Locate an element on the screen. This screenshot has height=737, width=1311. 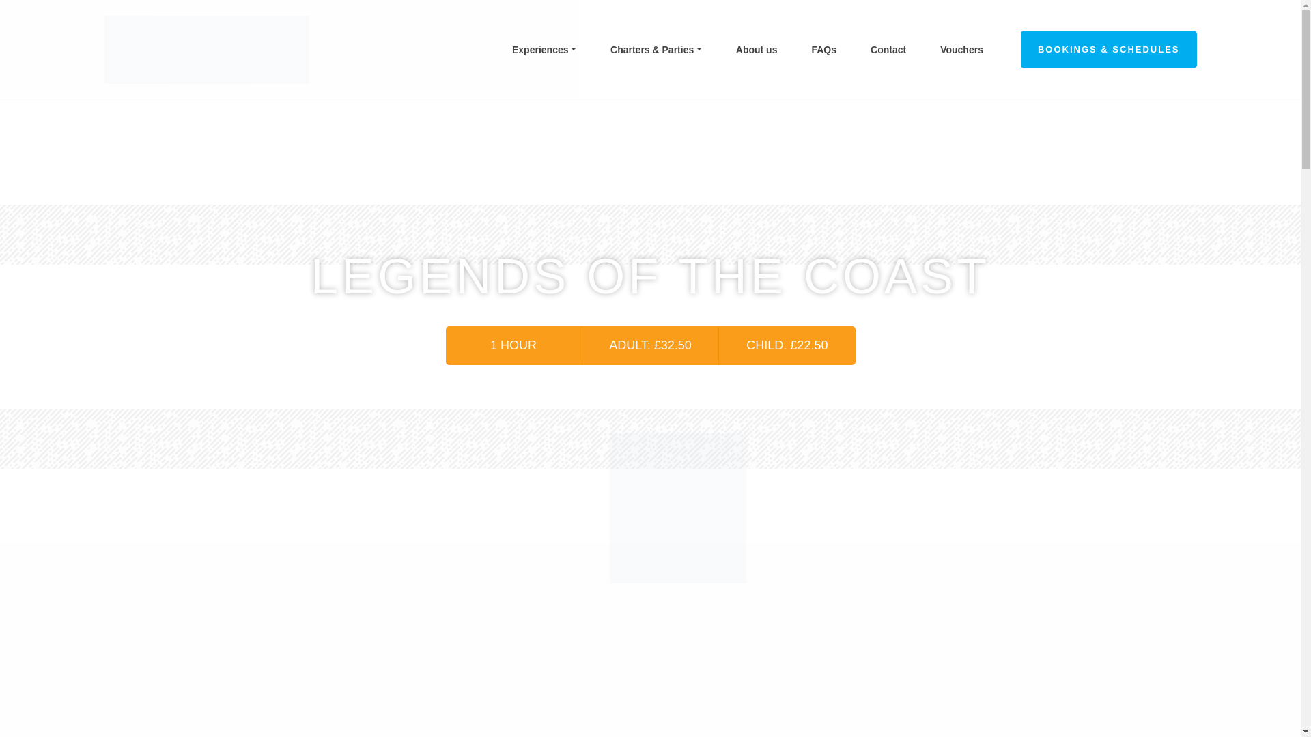
Experiences is located at coordinates (544, 50).